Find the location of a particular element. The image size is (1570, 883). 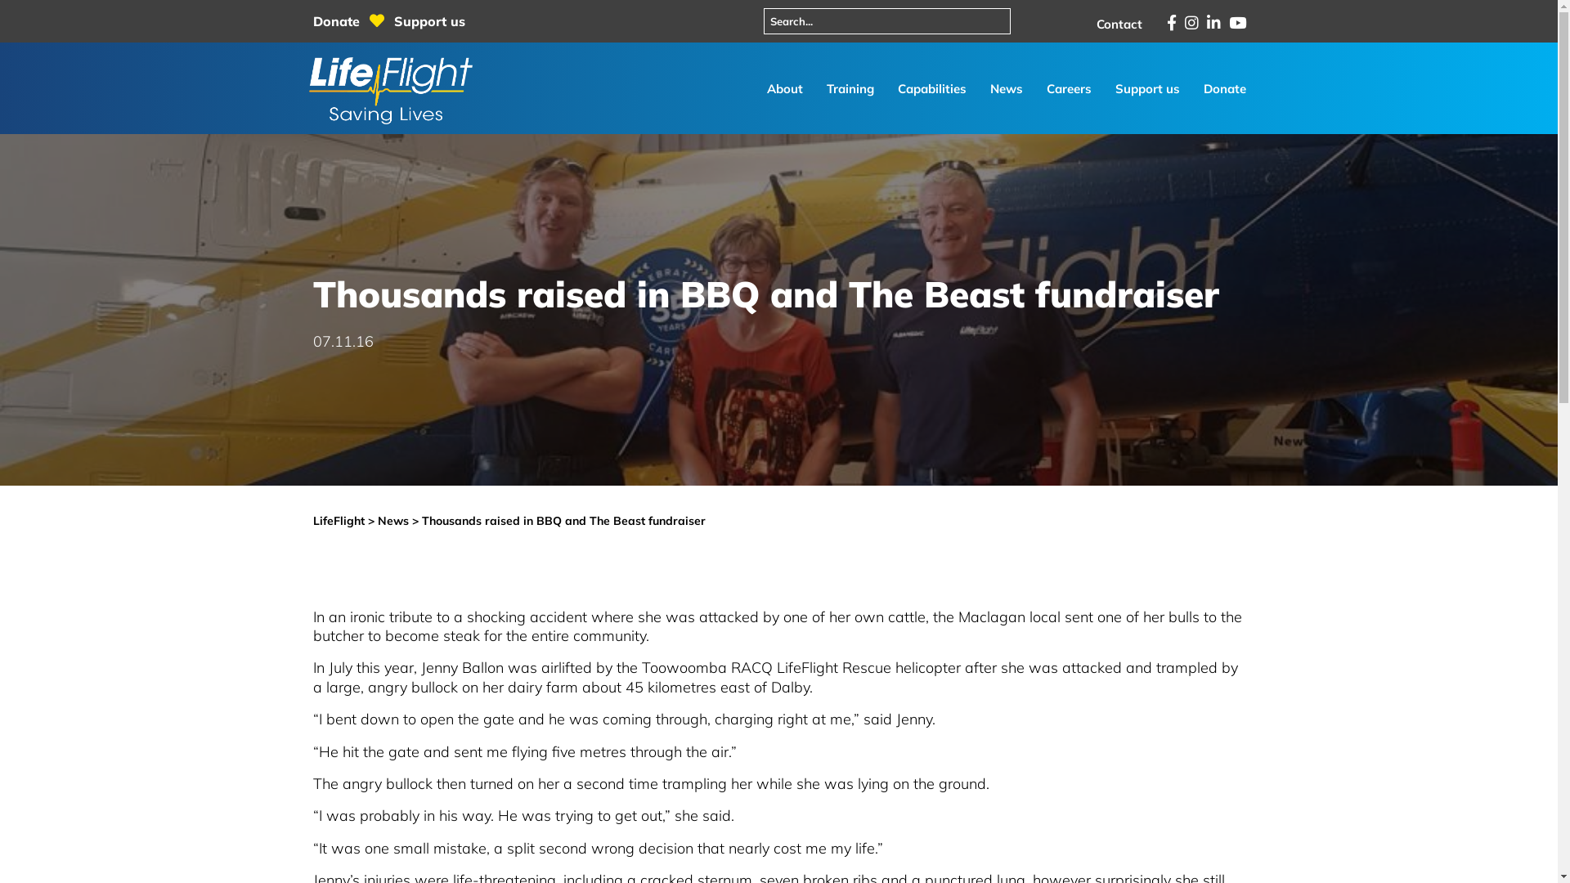

Training is located at coordinates (850, 88).